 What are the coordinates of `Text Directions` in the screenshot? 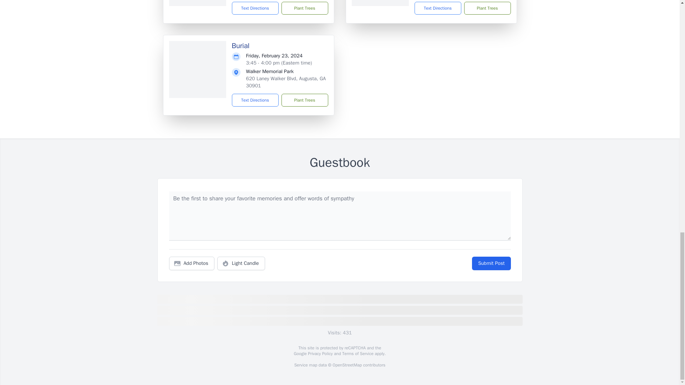 It's located at (437, 8).